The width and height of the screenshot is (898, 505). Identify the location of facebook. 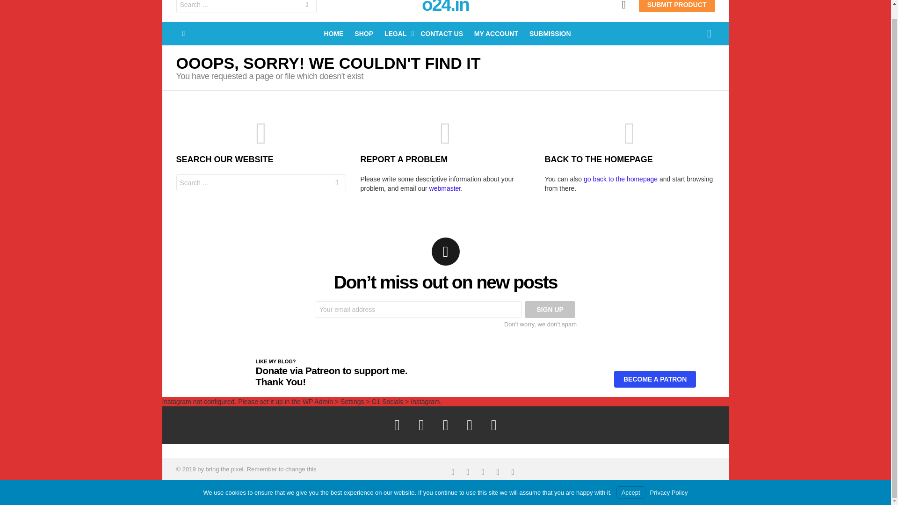
(453, 472).